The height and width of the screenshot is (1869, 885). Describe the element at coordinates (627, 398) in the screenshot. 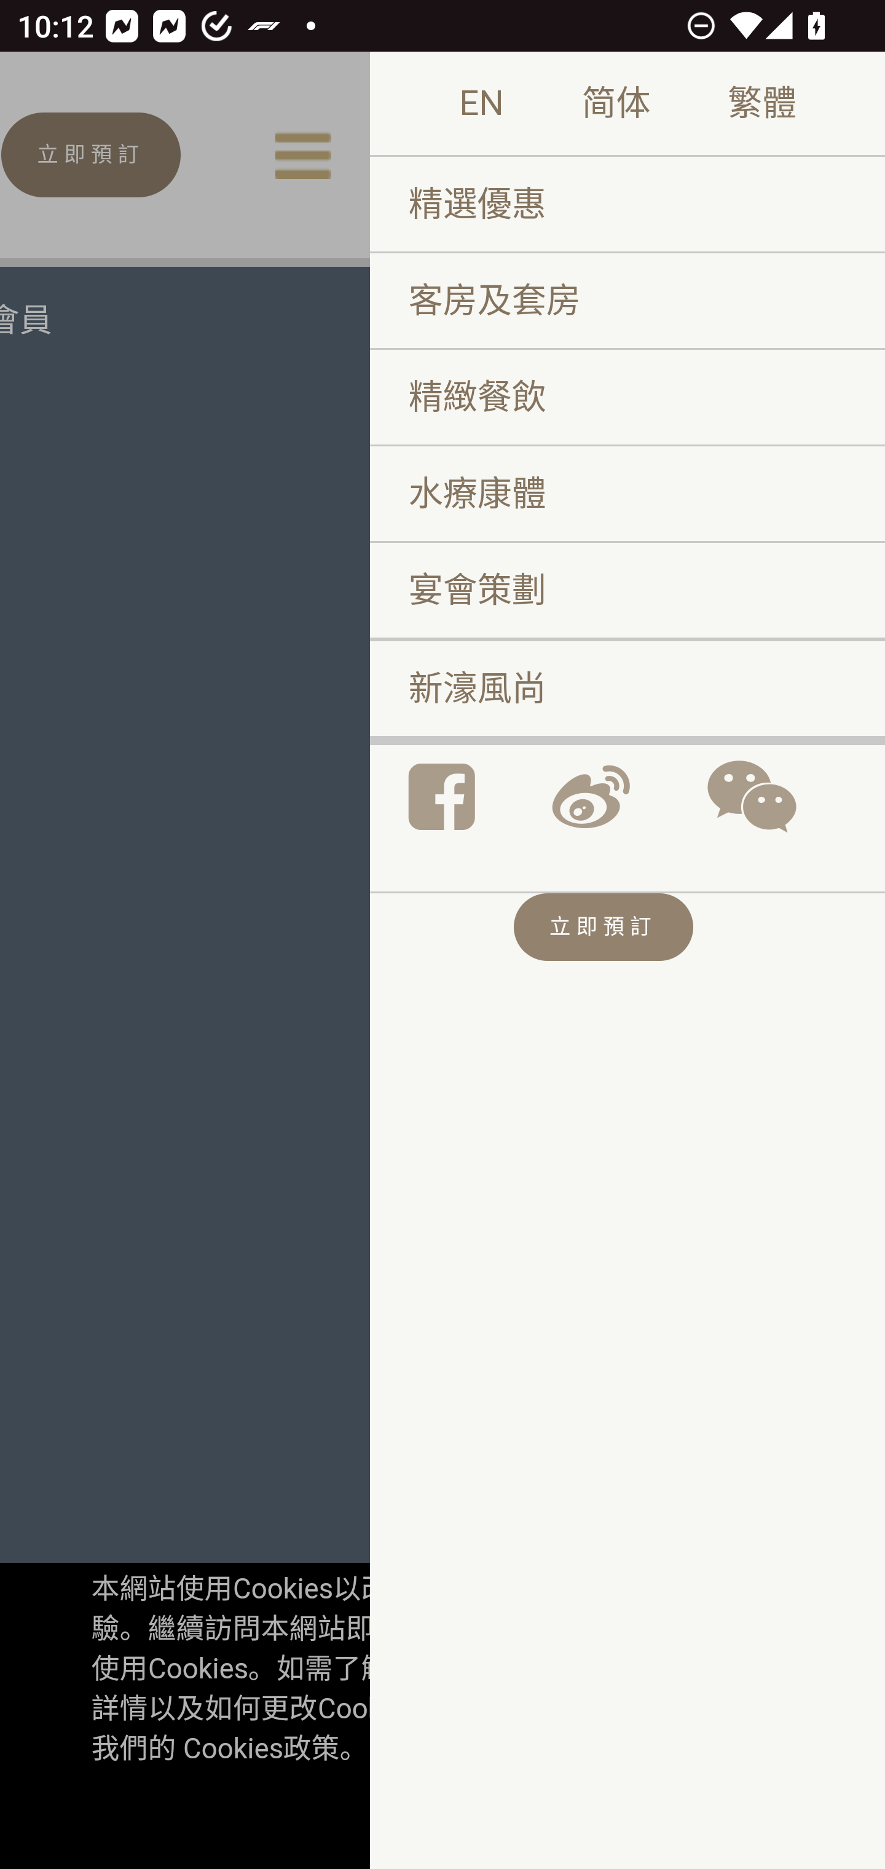

I see `精緻餐飲` at that location.